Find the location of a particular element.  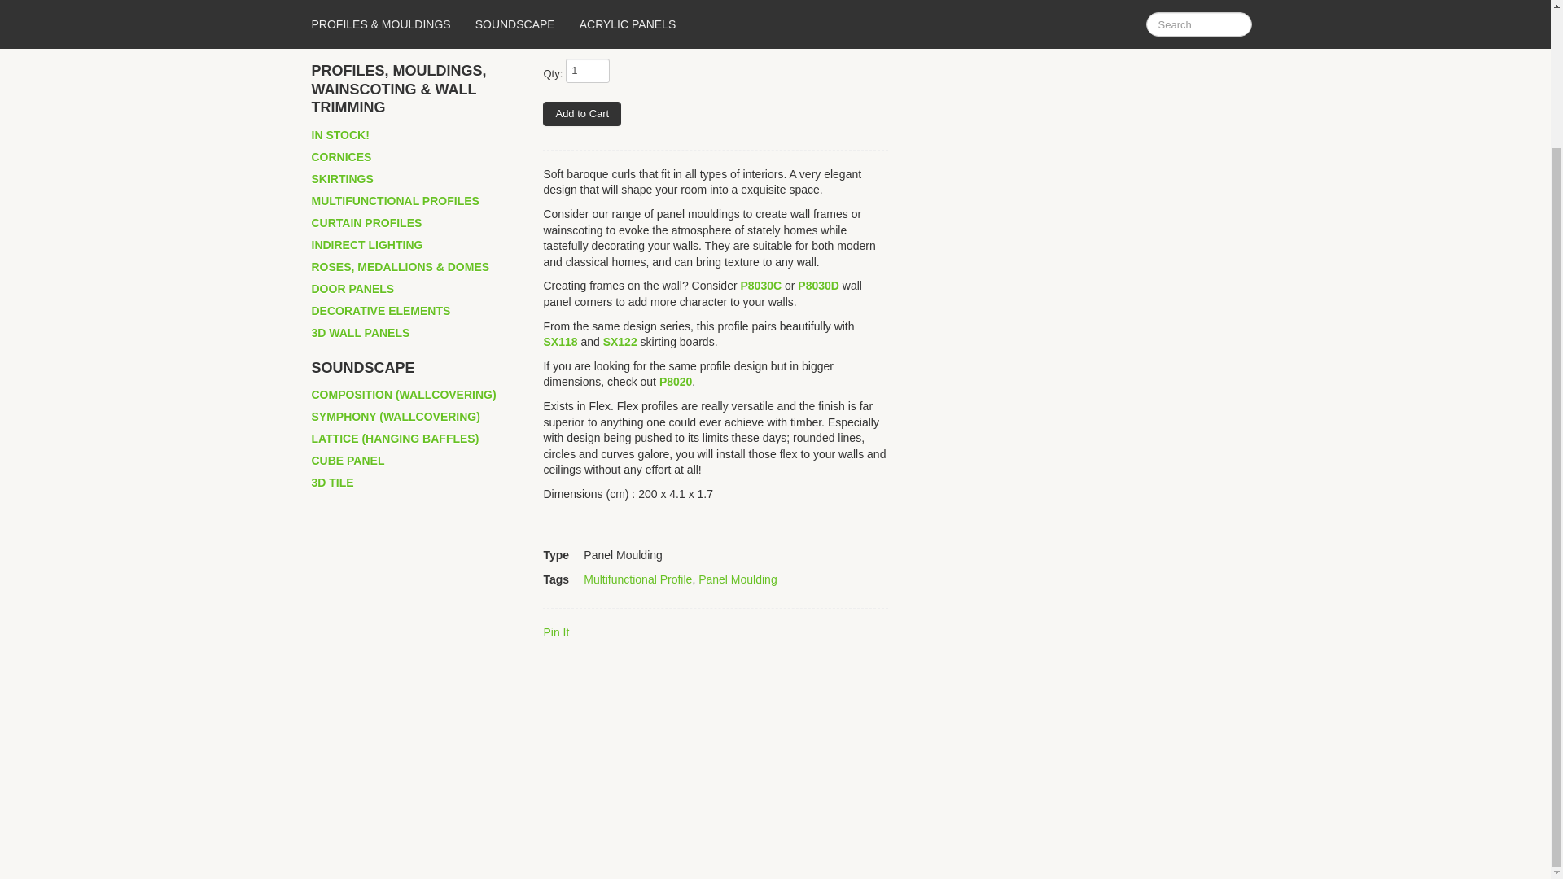

SX118 is located at coordinates (559, 341).